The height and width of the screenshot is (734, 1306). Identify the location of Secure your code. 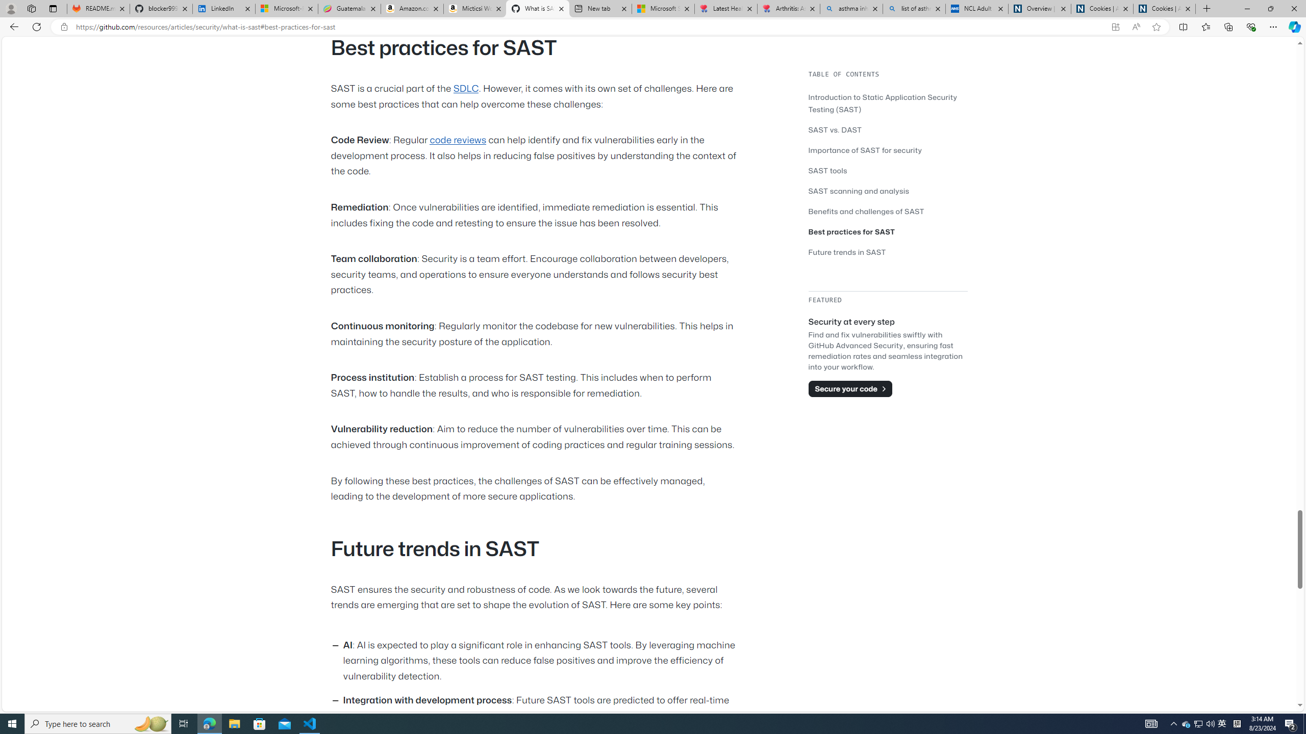
(850, 388).